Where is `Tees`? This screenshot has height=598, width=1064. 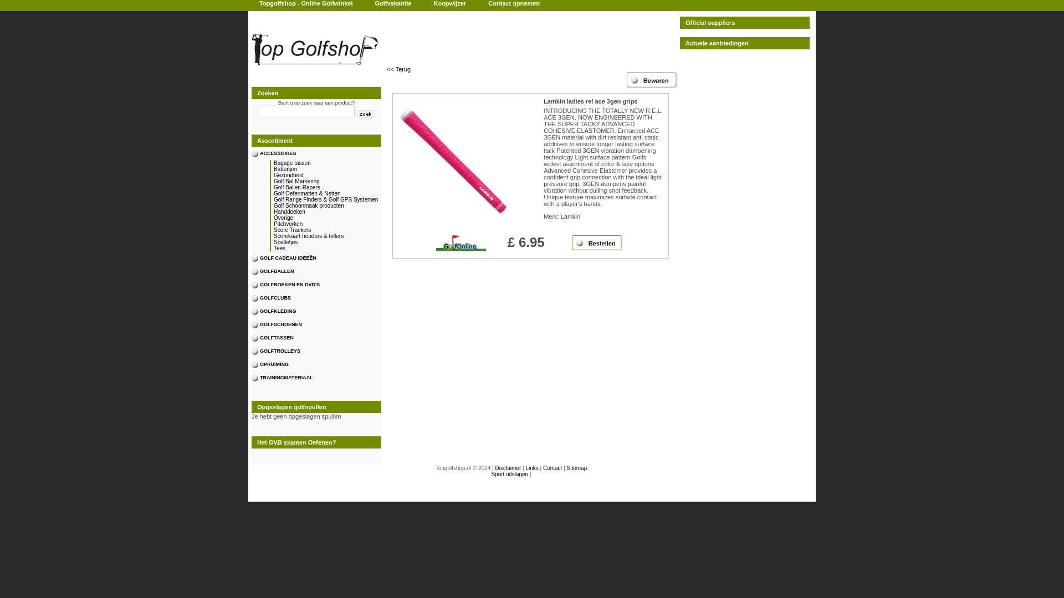
Tees is located at coordinates (316, 248).